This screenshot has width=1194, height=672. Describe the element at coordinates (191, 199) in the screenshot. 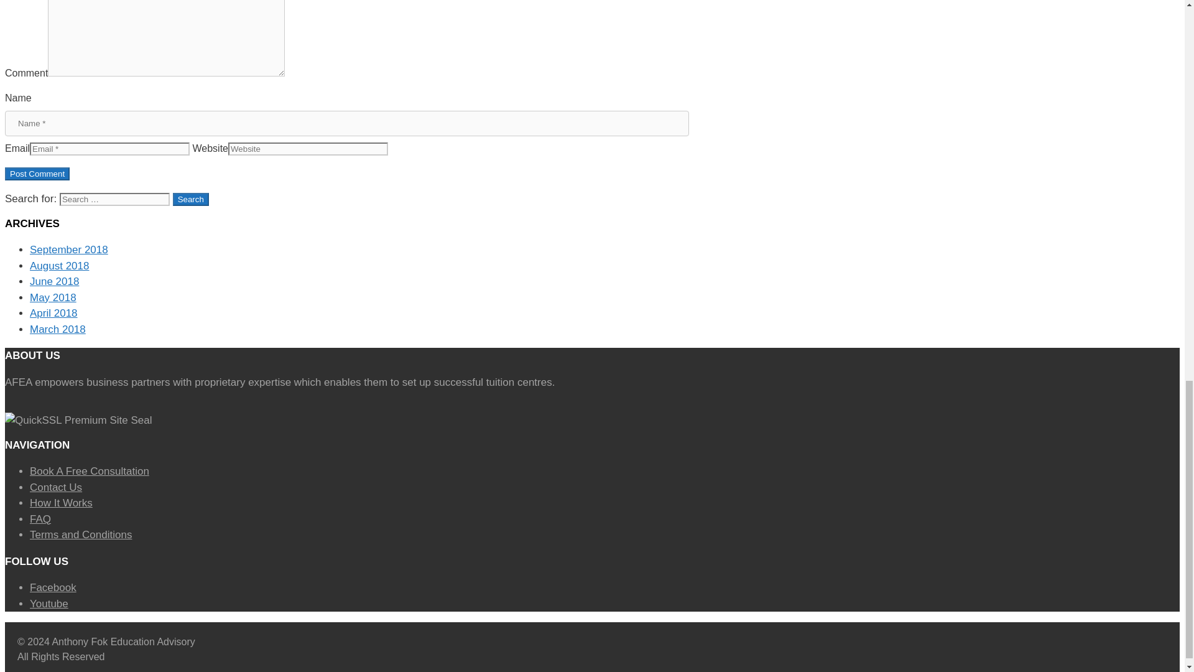

I see `Search` at that location.